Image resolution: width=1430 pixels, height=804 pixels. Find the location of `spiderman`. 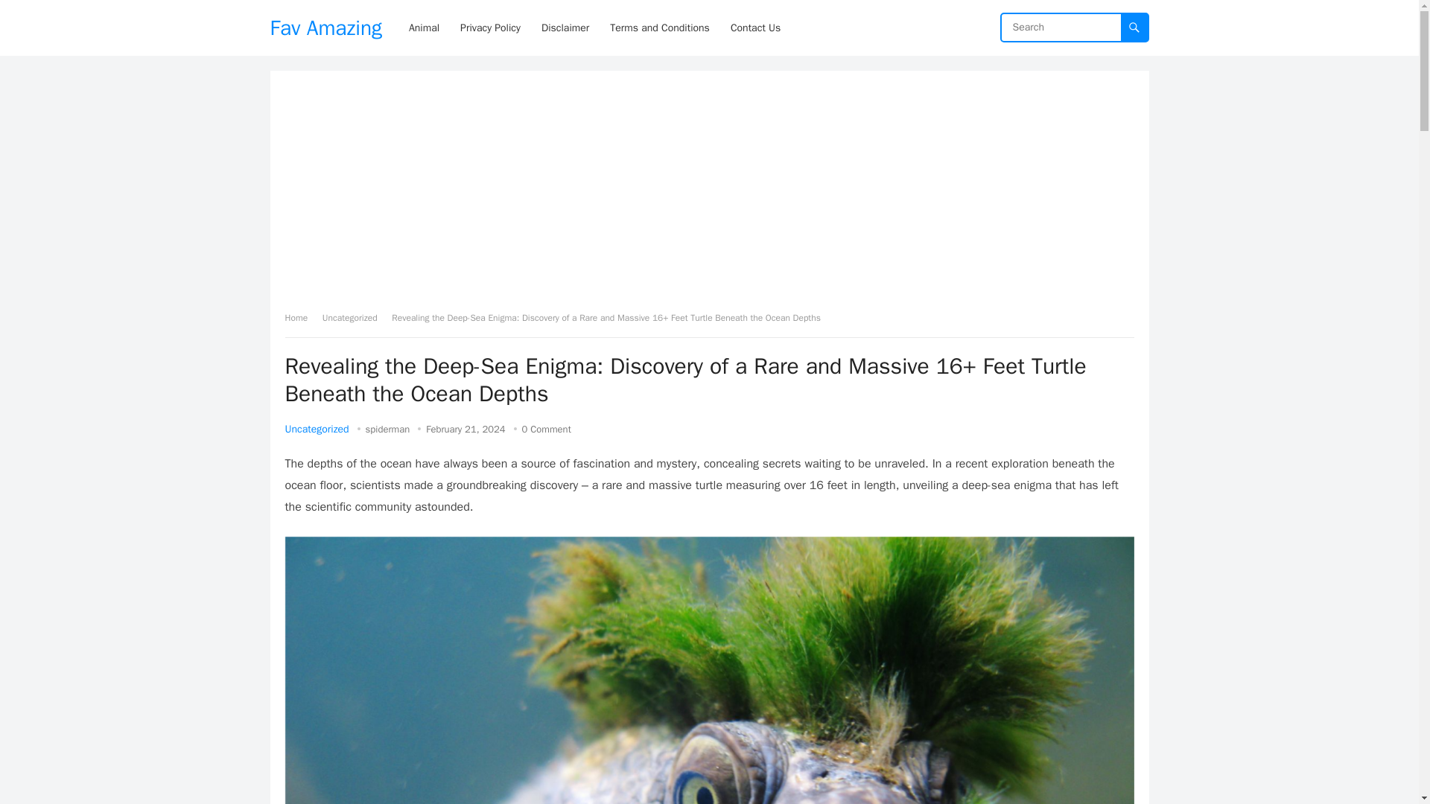

spiderman is located at coordinates (388, 429).